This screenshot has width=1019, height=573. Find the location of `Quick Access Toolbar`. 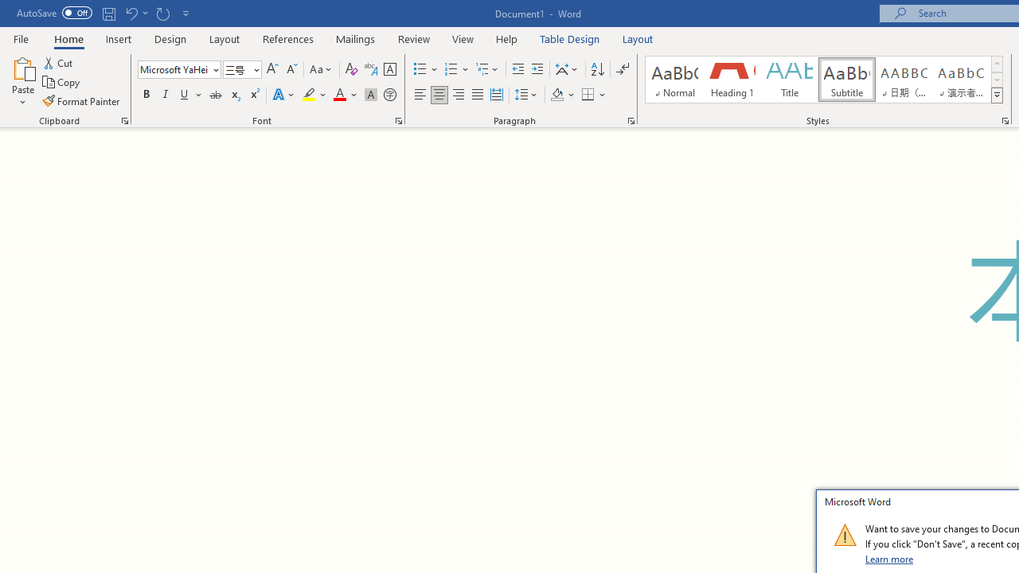

Quick Access Toolbar is located at coordinates (105, 13).